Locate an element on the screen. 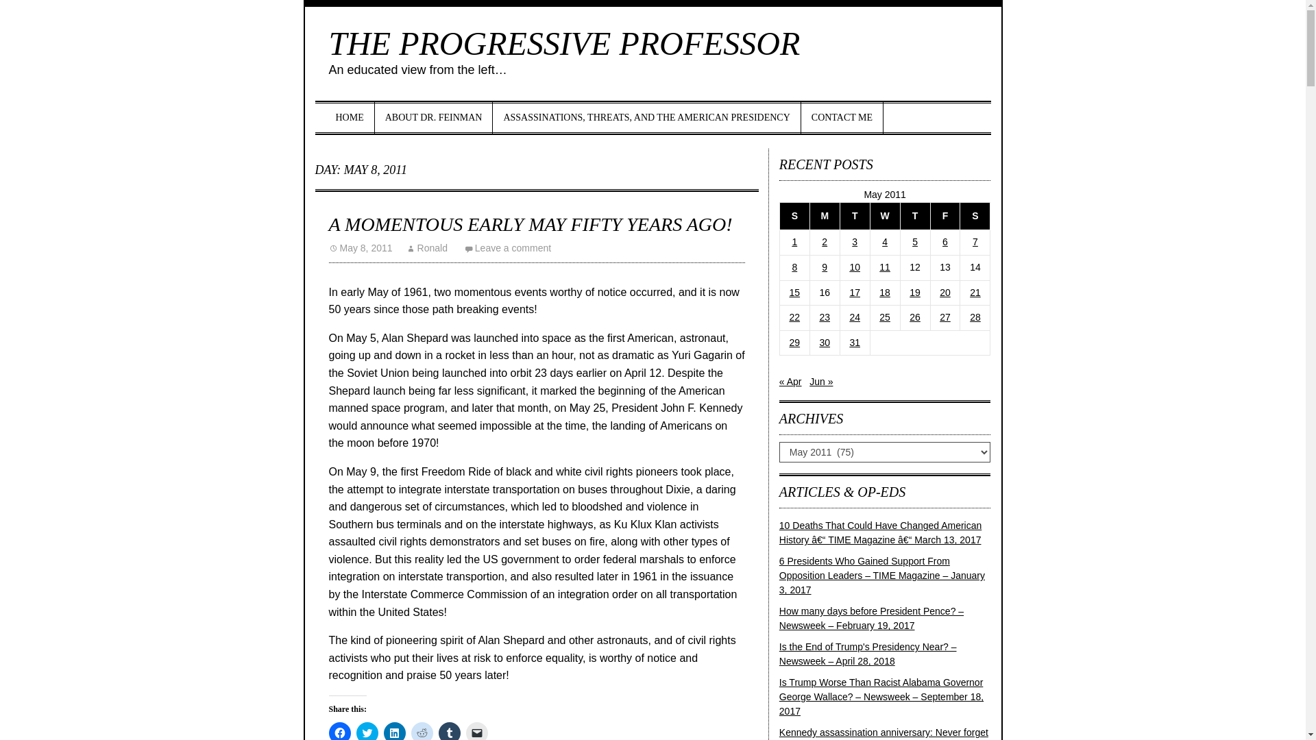 This screenshot has width=1316, height=740. Assassinations, Threats, and the American Presidency is located at coordinates (646, 117).